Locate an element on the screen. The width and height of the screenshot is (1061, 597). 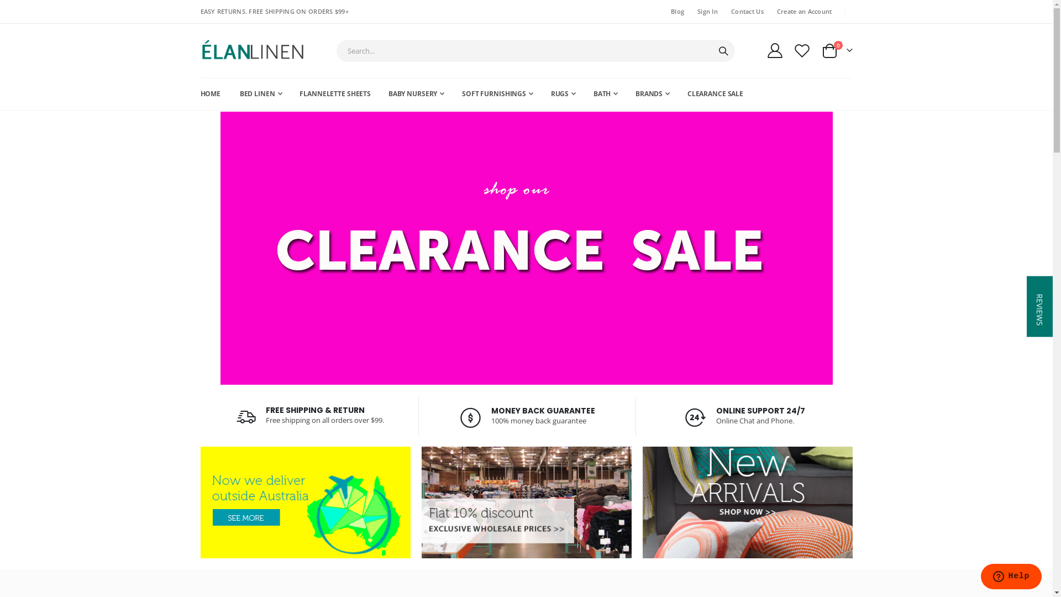
Sign In is located at coordinates (705, 12).